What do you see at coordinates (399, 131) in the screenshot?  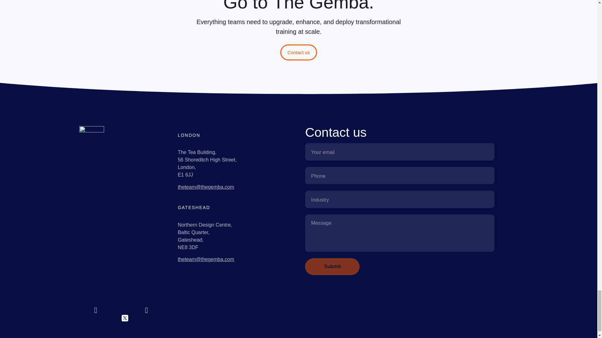 I see `Contact us` at bounding box center [399, 131].